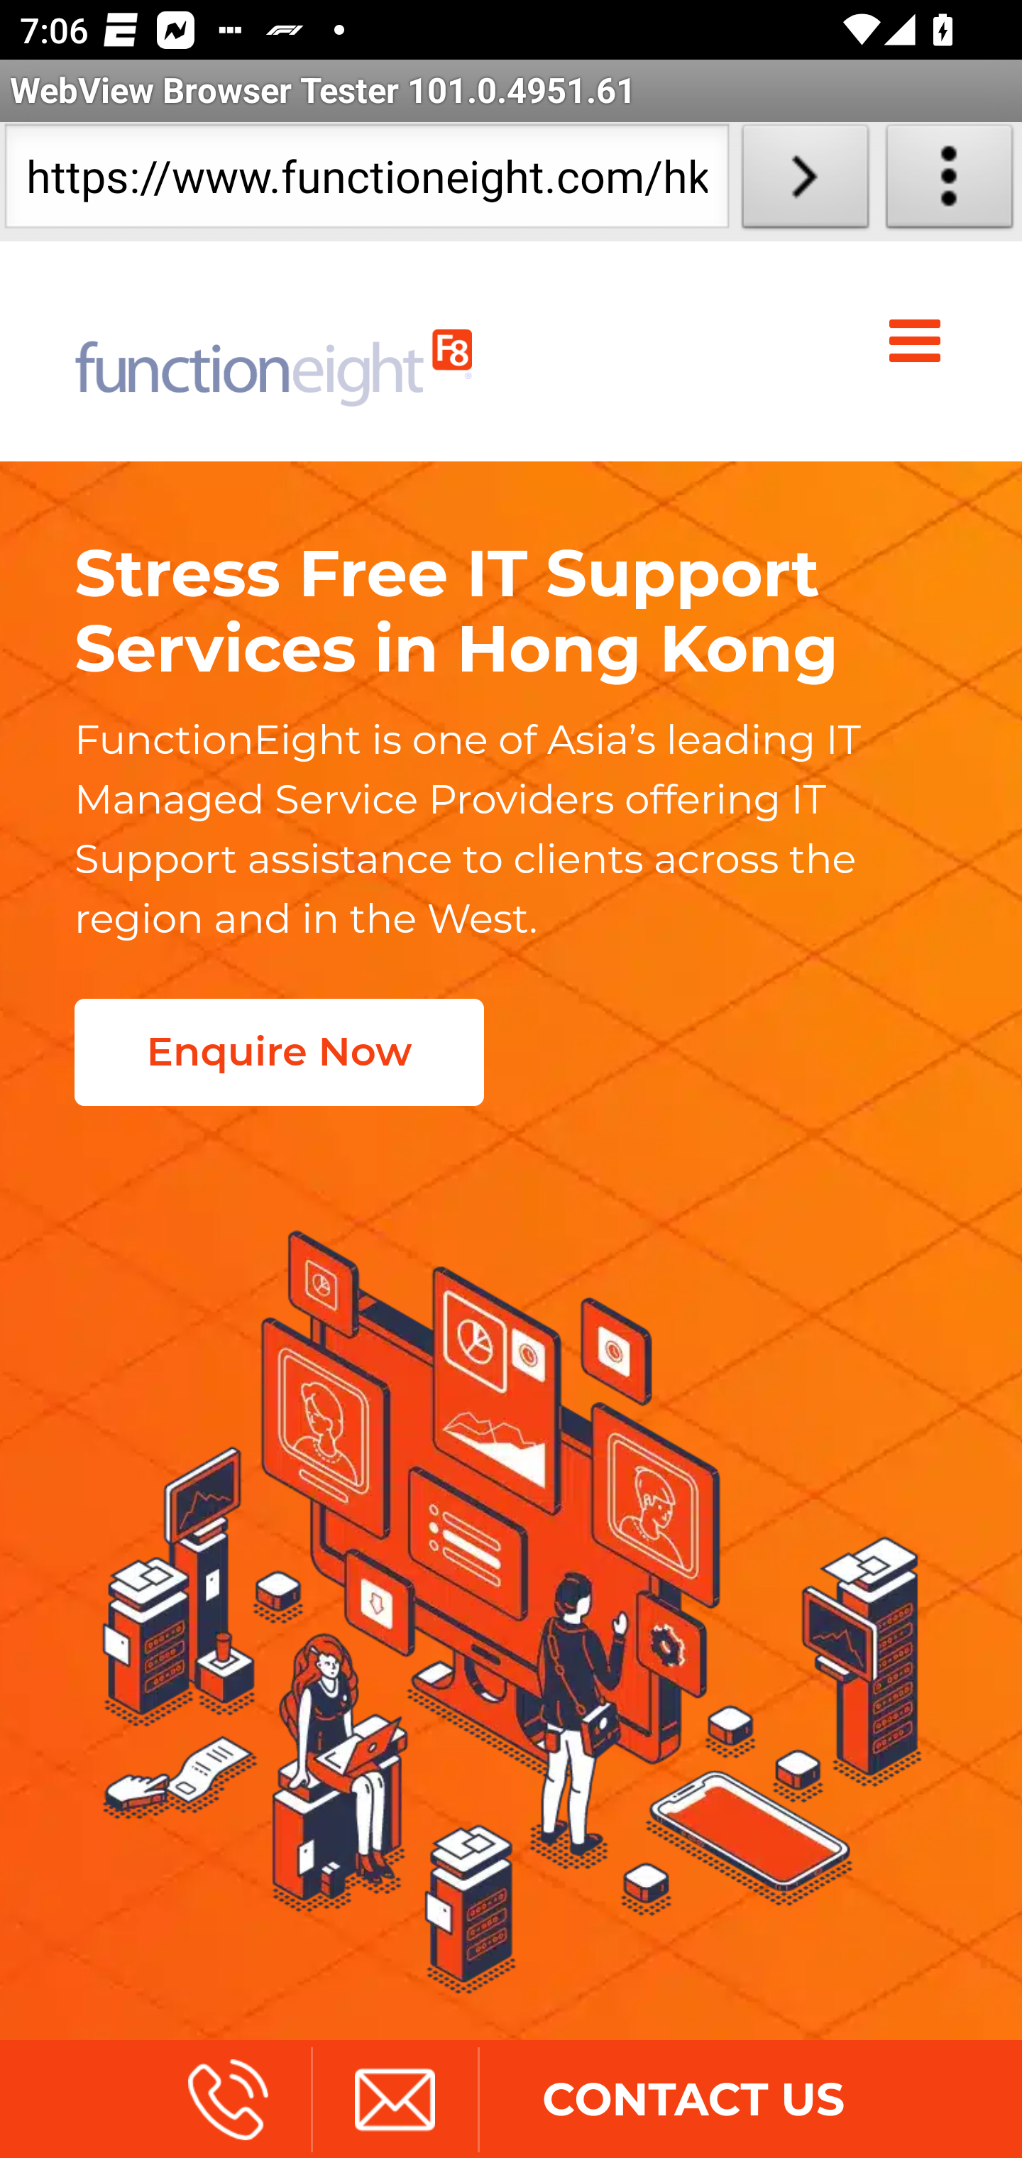 The image size is (1022, 2158). What do you see at coordinates (394, 2098) in the screenshot?
I see `email` at bounding box center [394, 2098].